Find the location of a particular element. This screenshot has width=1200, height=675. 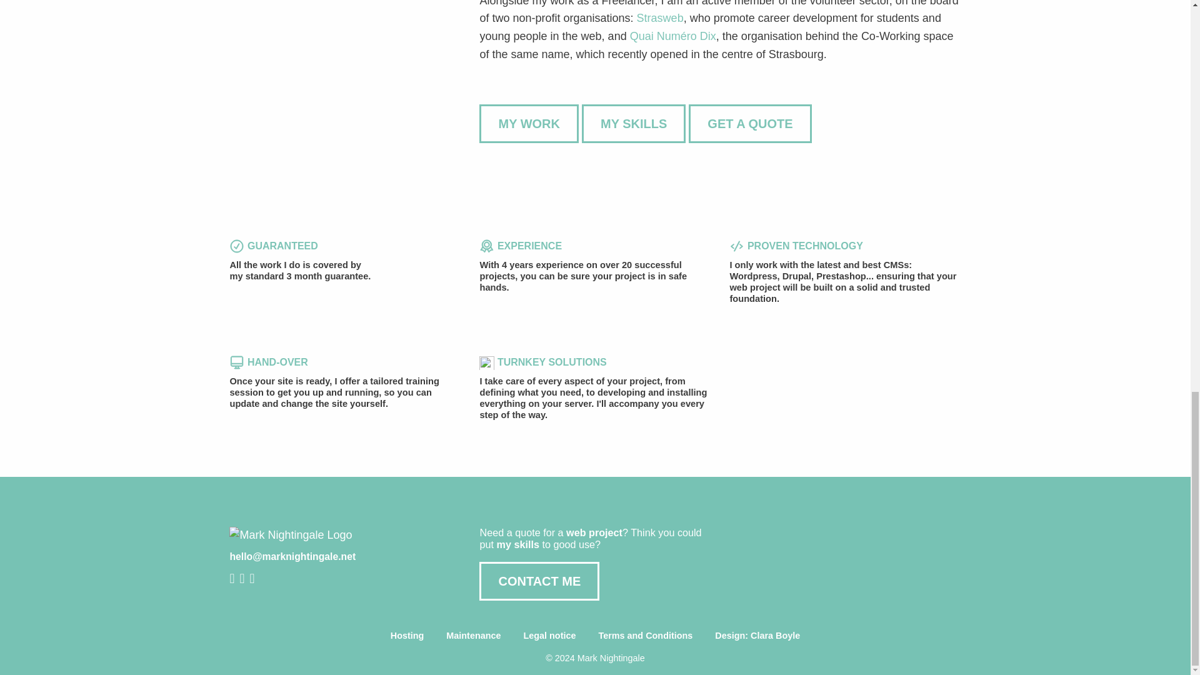

Maintenance is located at coordinates (473, 635).